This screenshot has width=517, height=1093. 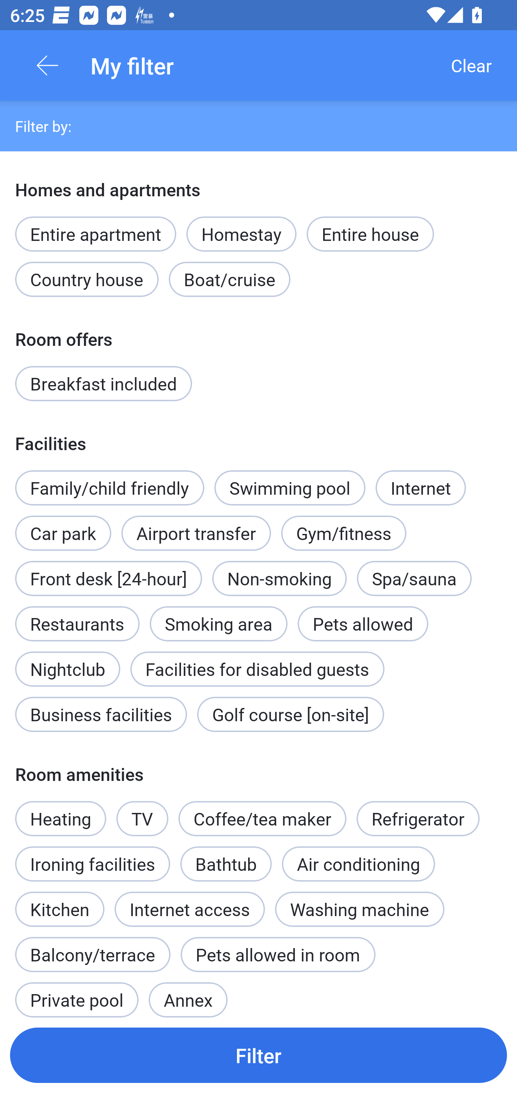 I want to click on Clear, so click(x=471, y=65).